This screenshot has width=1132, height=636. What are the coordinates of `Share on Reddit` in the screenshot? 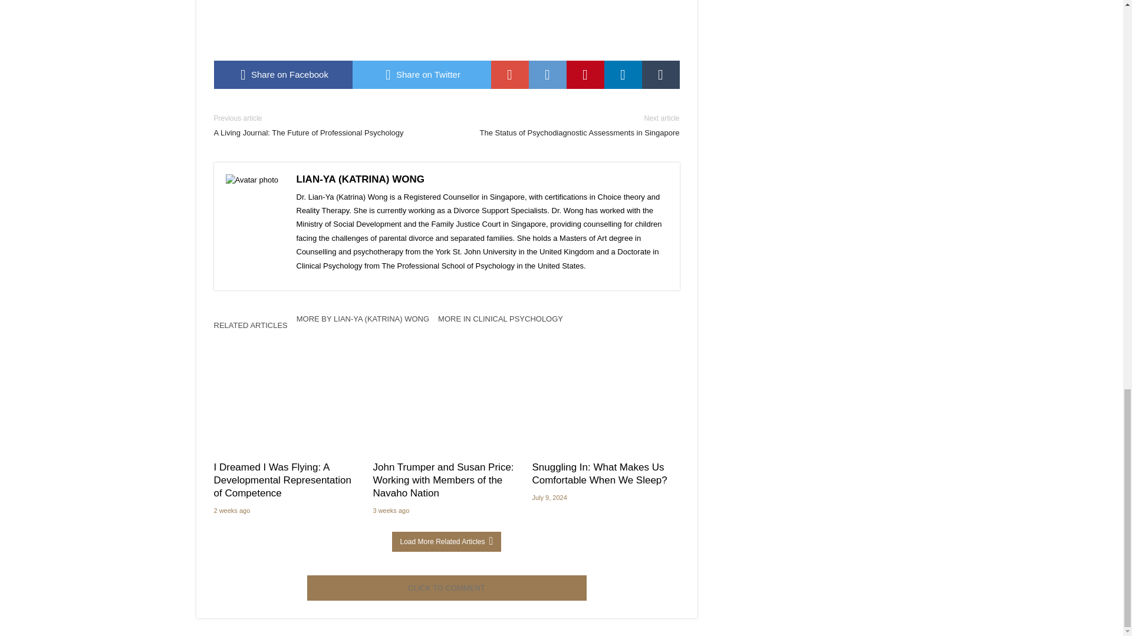 It's located at (547, 74).